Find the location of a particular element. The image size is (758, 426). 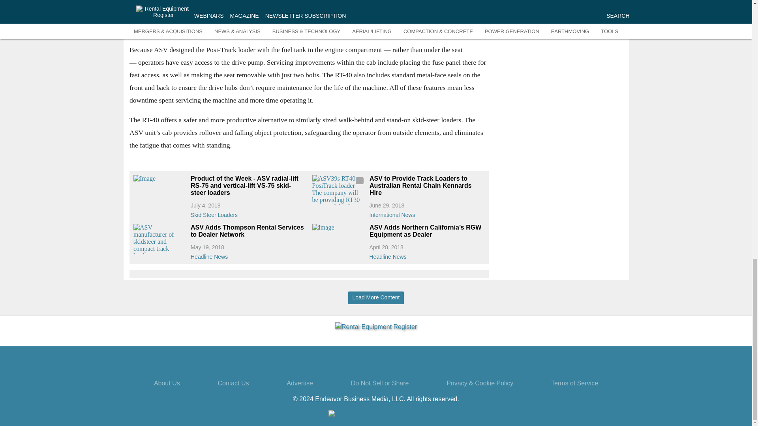

Skid Steer Loaders is located at coordinates (248, 213).